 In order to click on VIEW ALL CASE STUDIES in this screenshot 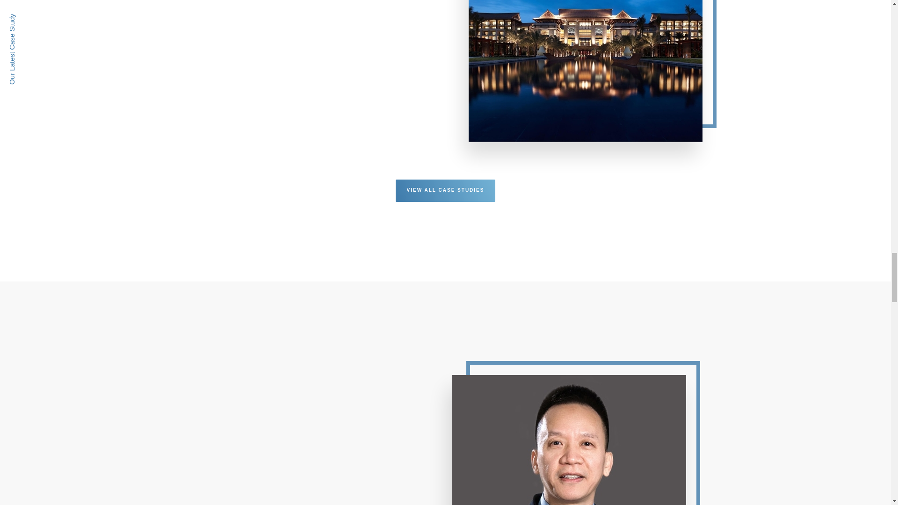, I will do `click(445, 191)`.